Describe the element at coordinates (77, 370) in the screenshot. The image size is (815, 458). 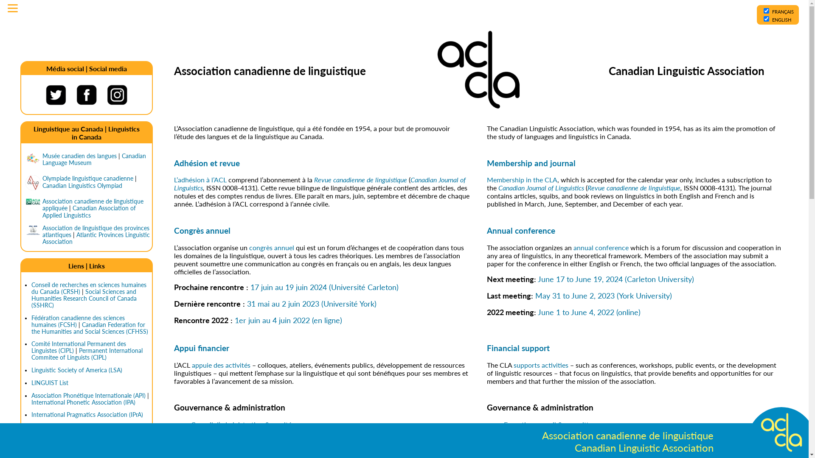
I see `Linguistic Society of America (LSA)` at that location.